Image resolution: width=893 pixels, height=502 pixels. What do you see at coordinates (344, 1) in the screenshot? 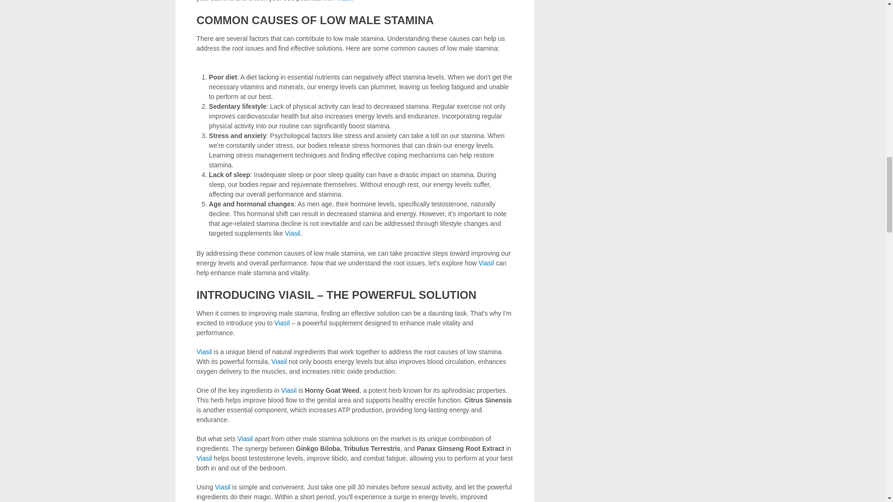
I see `Viasil` at bounding box center [344, 1].